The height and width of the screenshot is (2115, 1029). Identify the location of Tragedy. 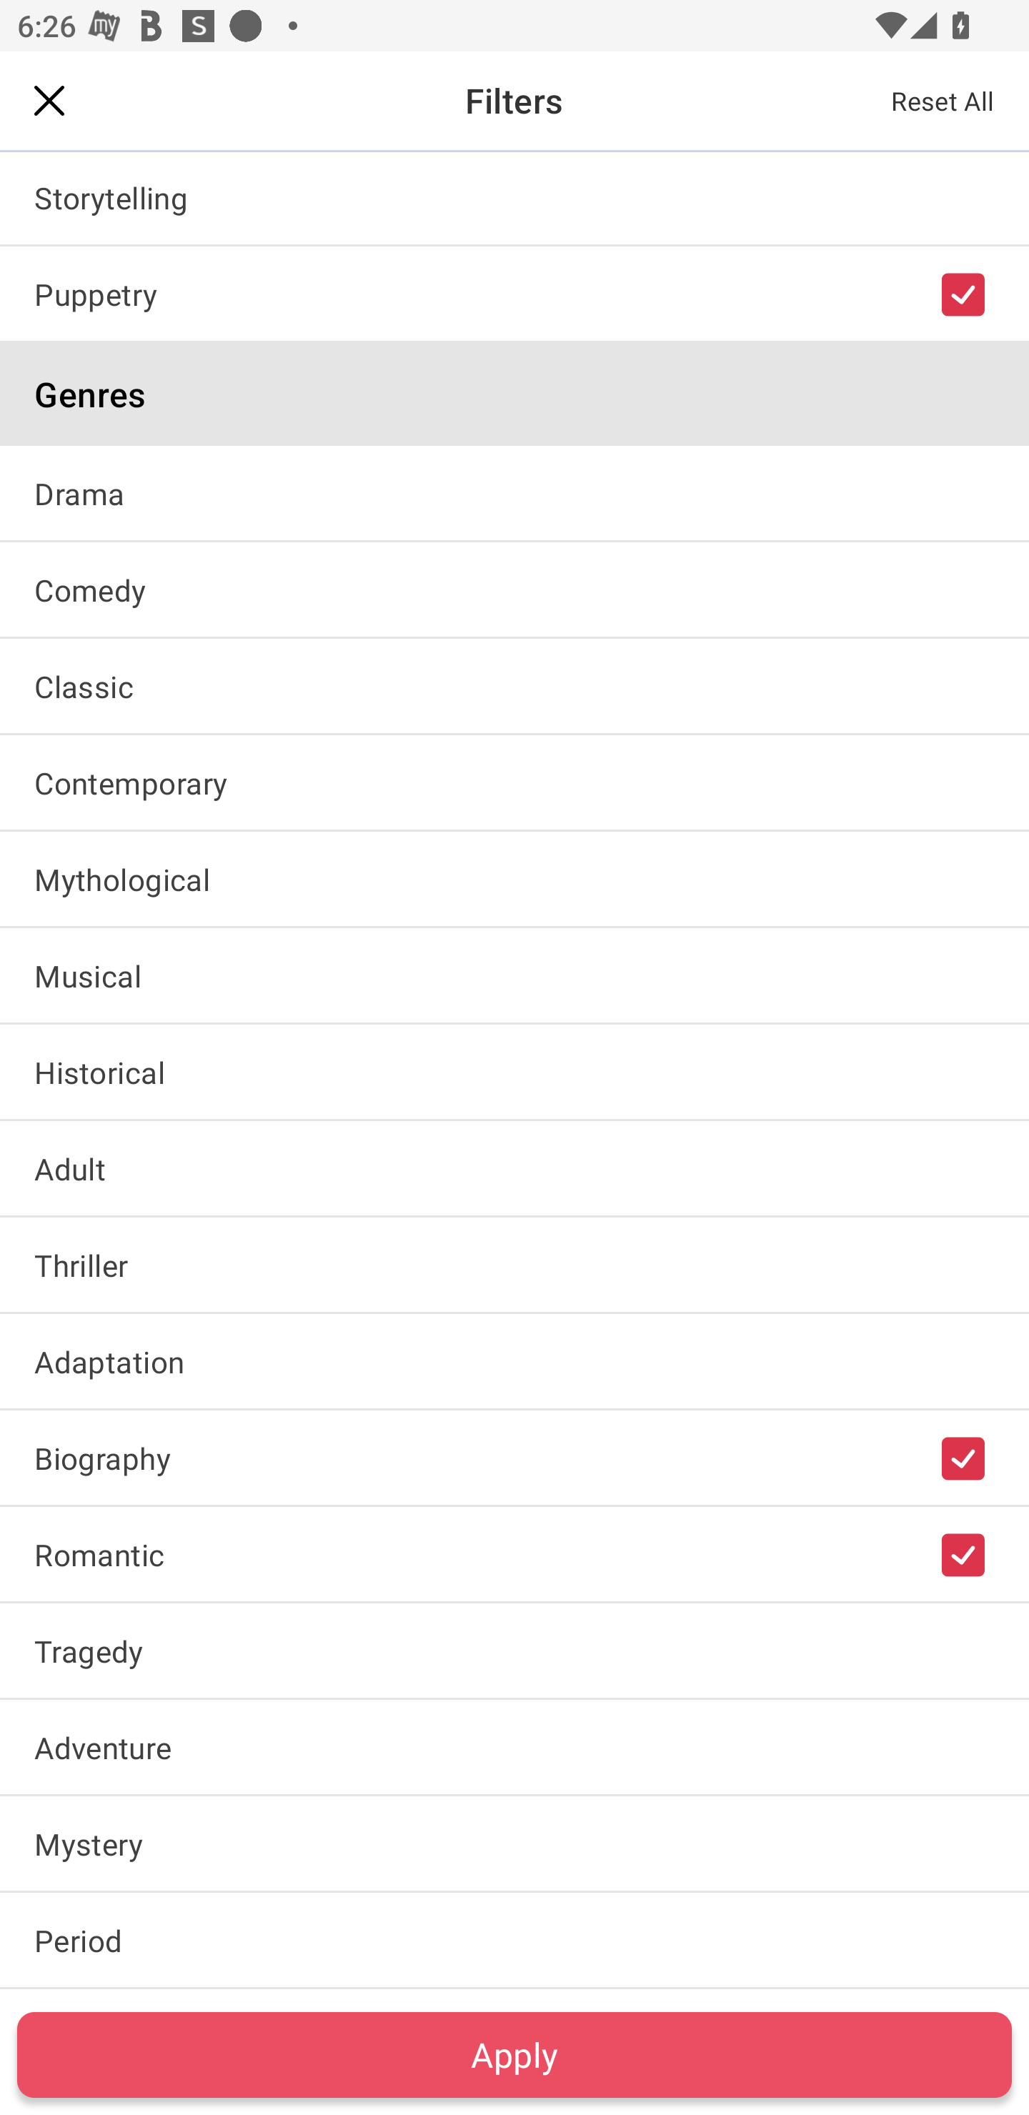
(514, 1651).